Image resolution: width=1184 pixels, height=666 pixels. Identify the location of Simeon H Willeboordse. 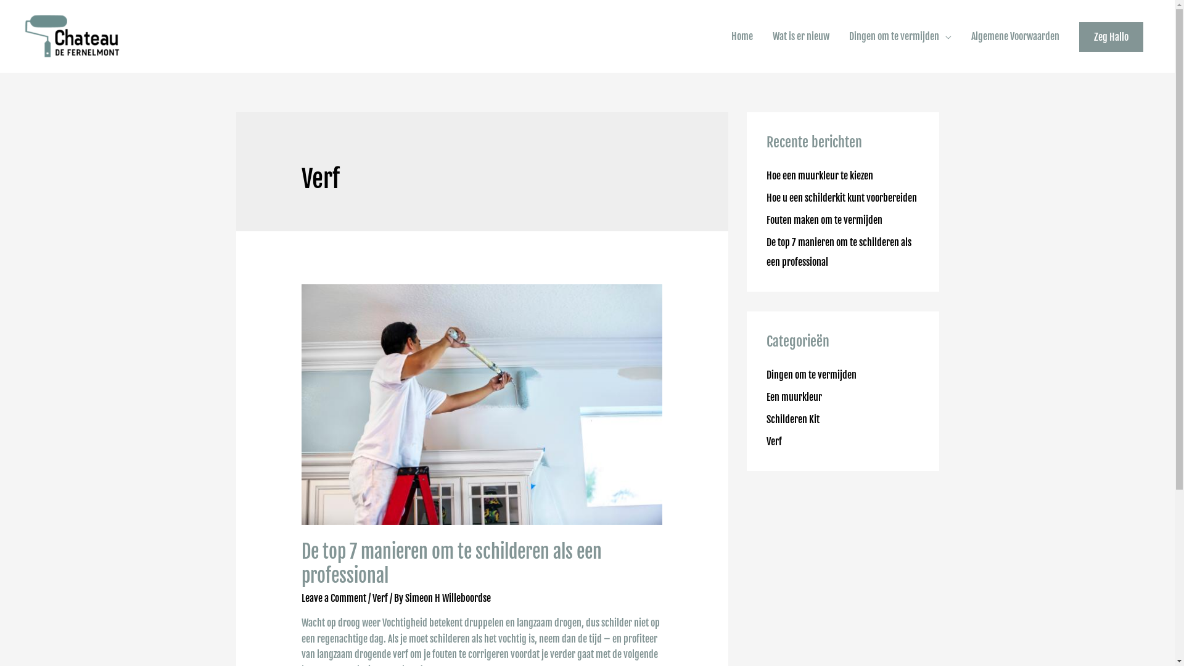
(448, 598).